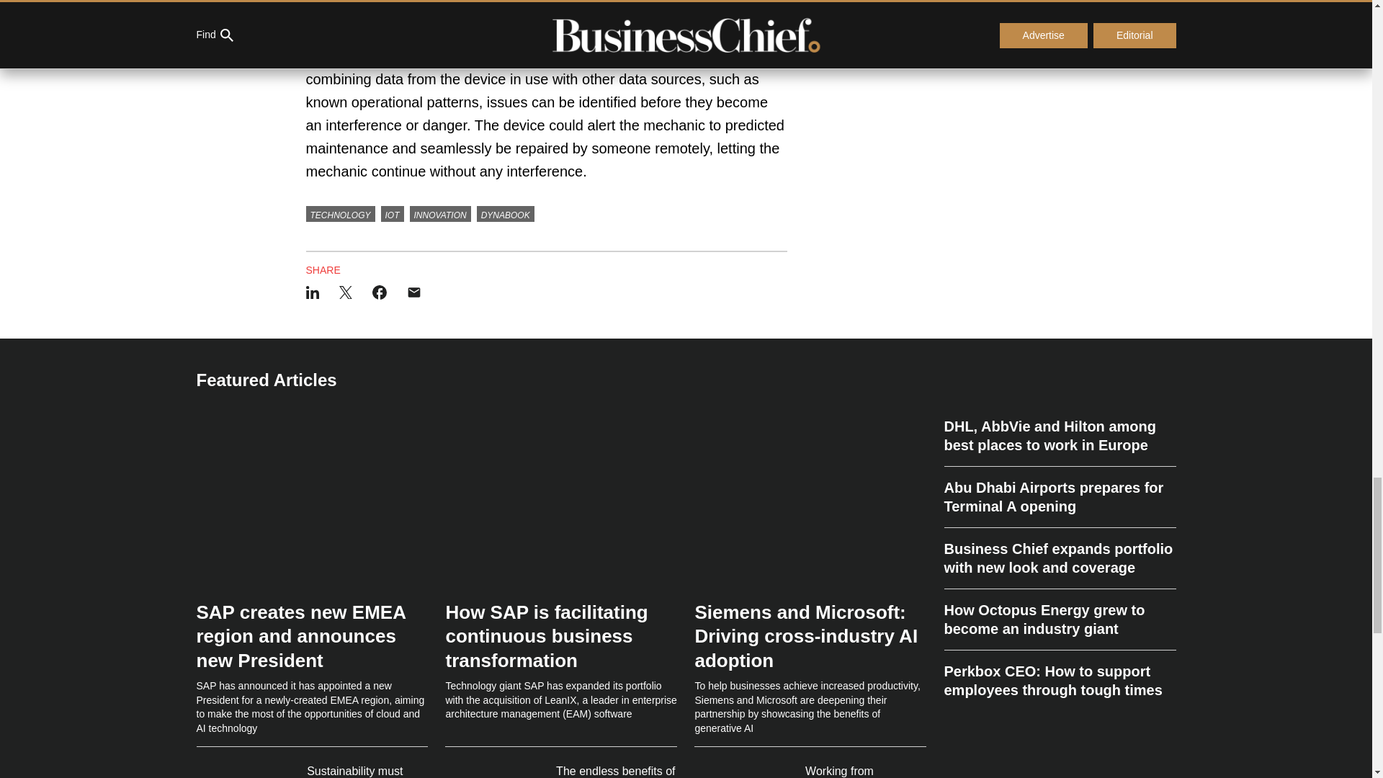 Image resolution: width=1383 pixels, height=778 pixels. What do you see at coordinates (1059, 442) in the screenshot?
I see `DHL, AbbVie and Hilton among best places to work in Europe` at bounding box center [1059, 442].